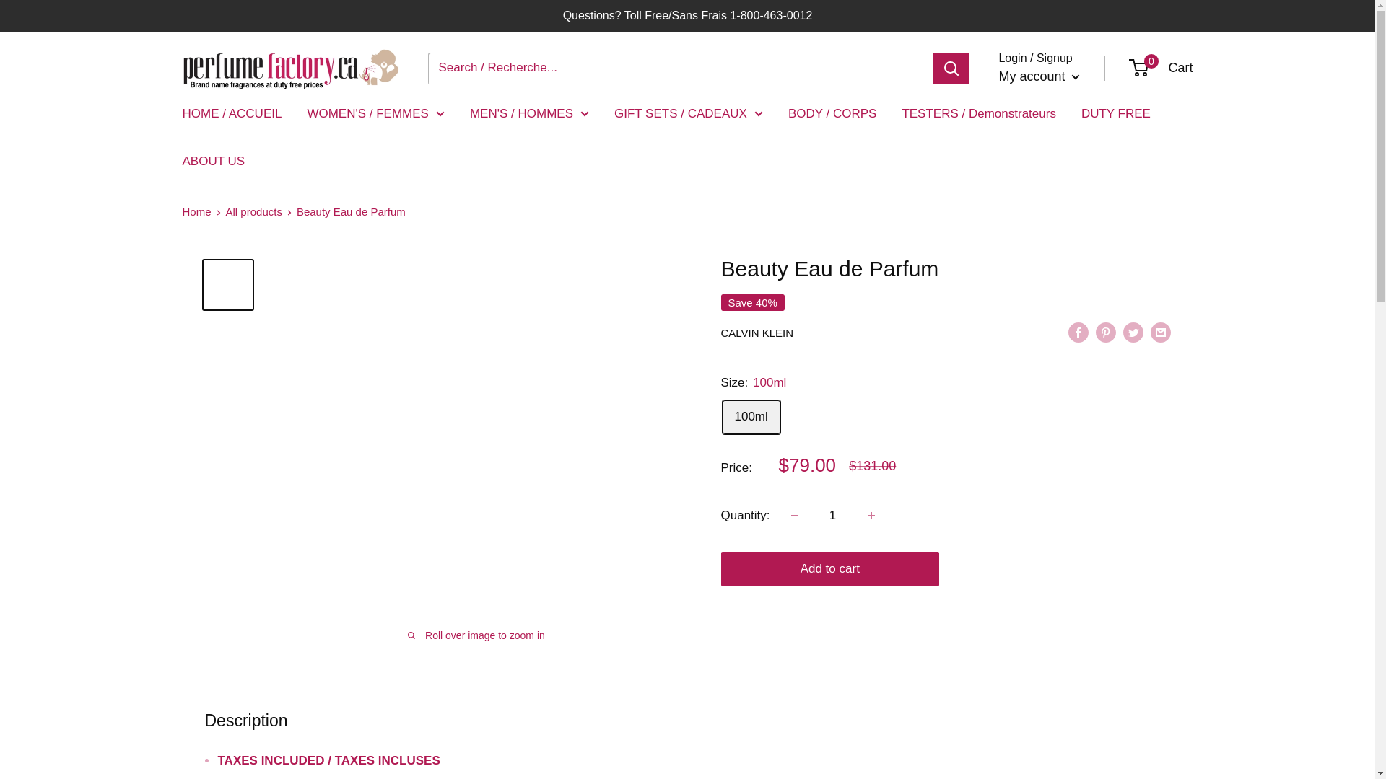  What do you see at coordinates (794, 515) in the screenshot?
I see `Decrease quantity by 1` at bounding box center [794, 515].